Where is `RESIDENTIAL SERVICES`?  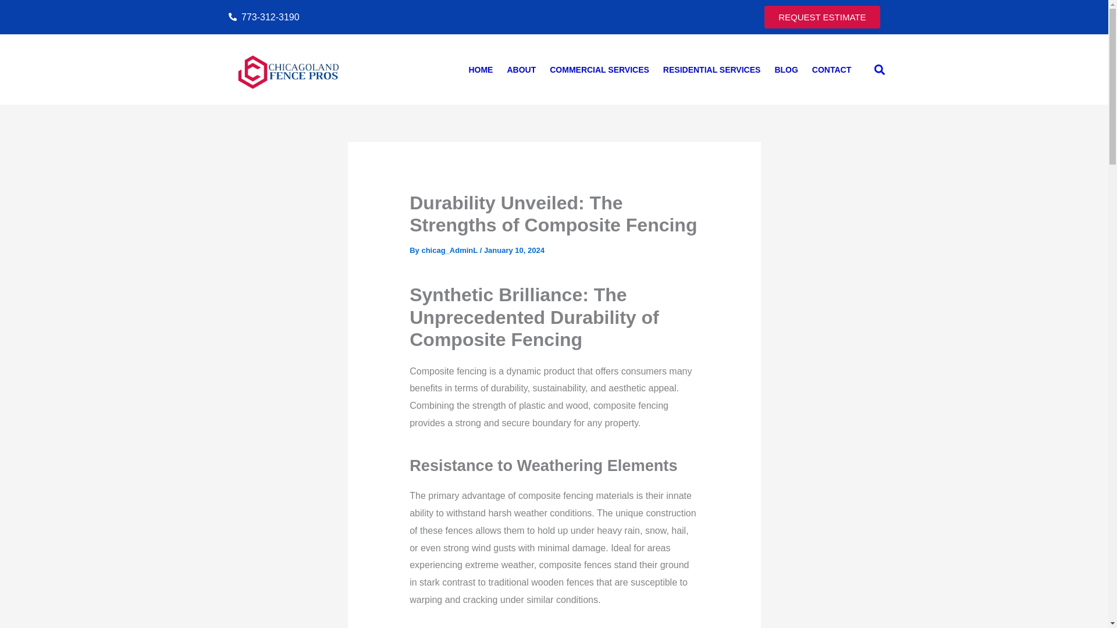
RESIDENTIAL SERVICES is located at coordinates (712, 70).